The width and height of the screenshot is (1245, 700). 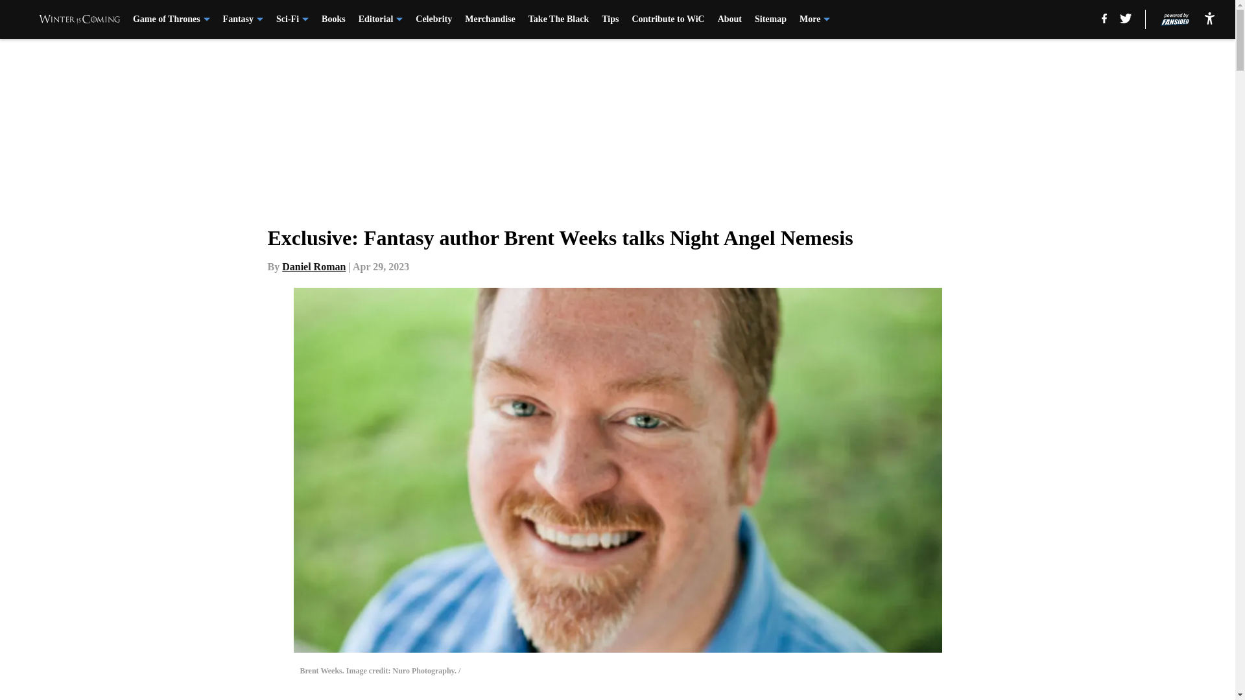 What do you see at coordinates (292, 19) in the screenshot?
I see `Sci-Fi` at bounding box center [292, 19].